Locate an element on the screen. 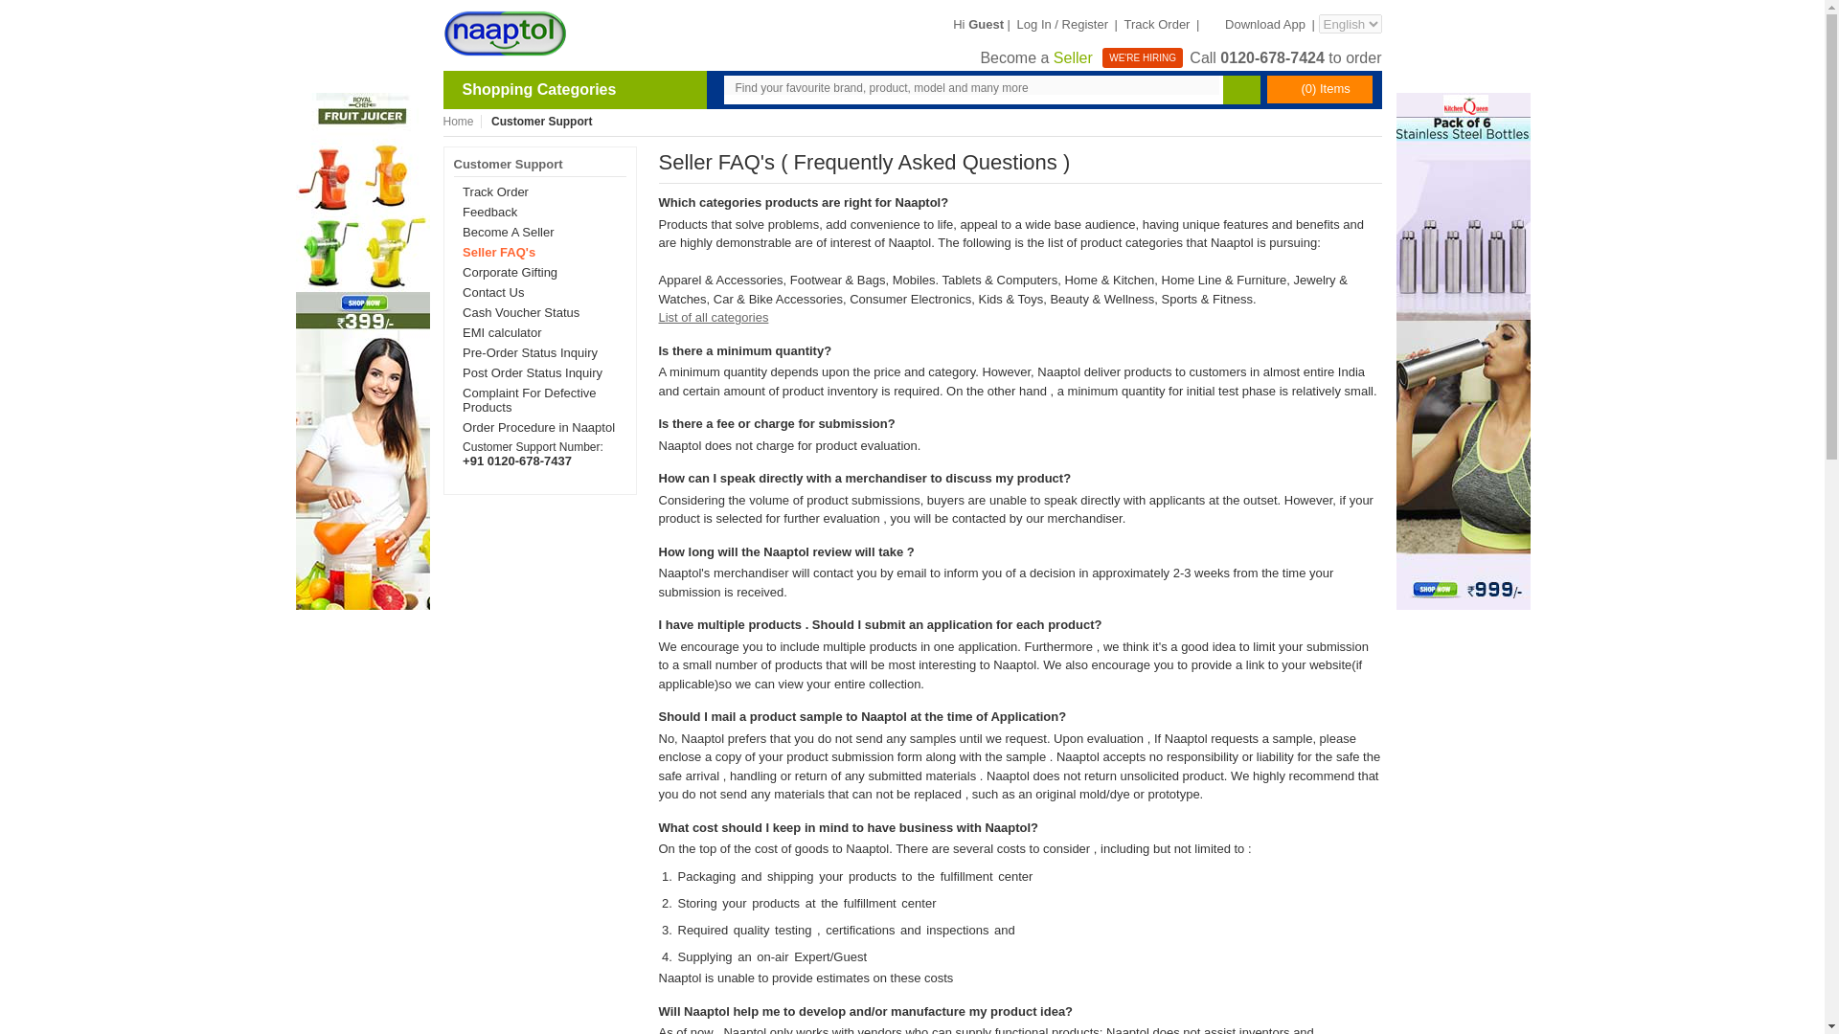 The width and height of the screenshot is (1839, 1034). Download App is located at coordinates (1255, 25).